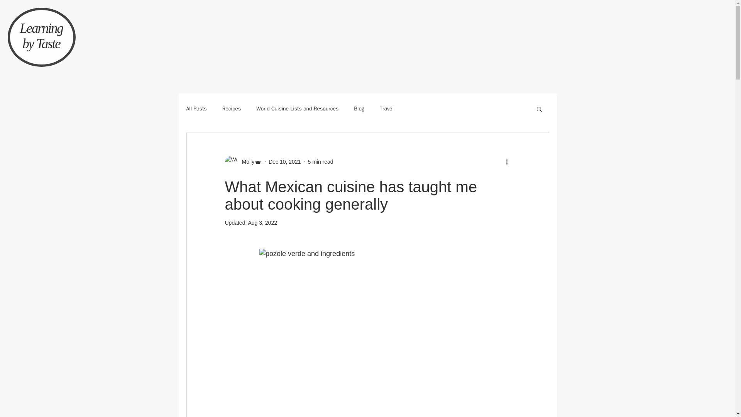 The height and width of the screenshot is (417, 741). Describe the element at coordinates (320, 161) in the screenshot. I see `5 min read` at that location.